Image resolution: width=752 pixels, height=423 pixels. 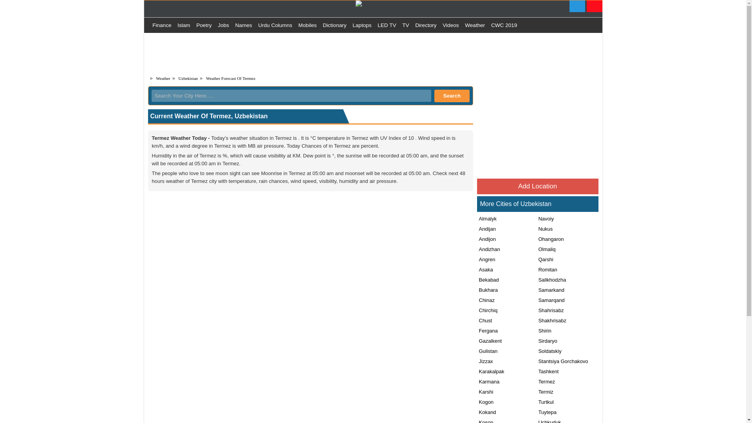 What do you see at coordinates (484, 320) in the screenshot?
I see `Chust` at bounding box center [484, 320].